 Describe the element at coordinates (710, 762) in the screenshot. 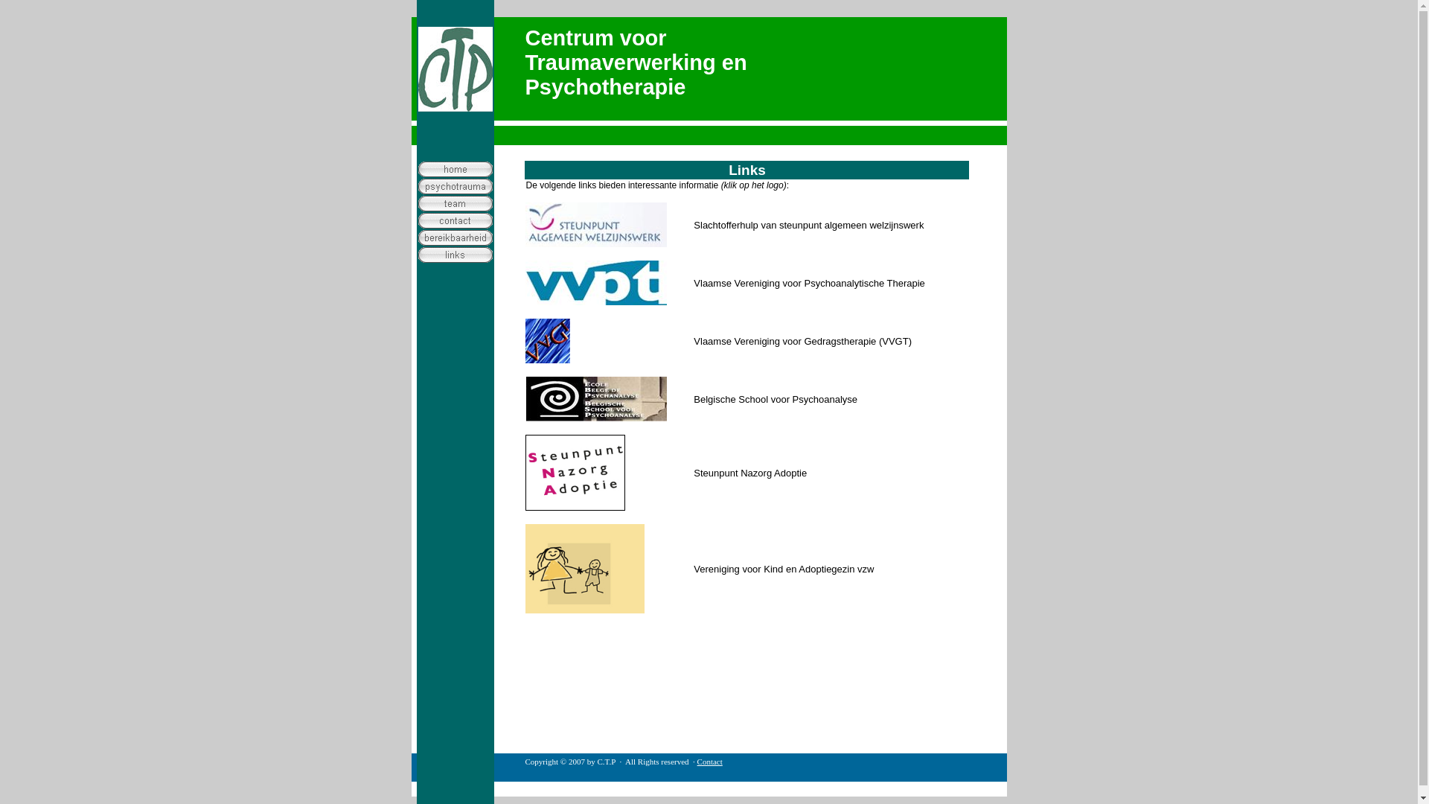

I see `Contact` at that location.